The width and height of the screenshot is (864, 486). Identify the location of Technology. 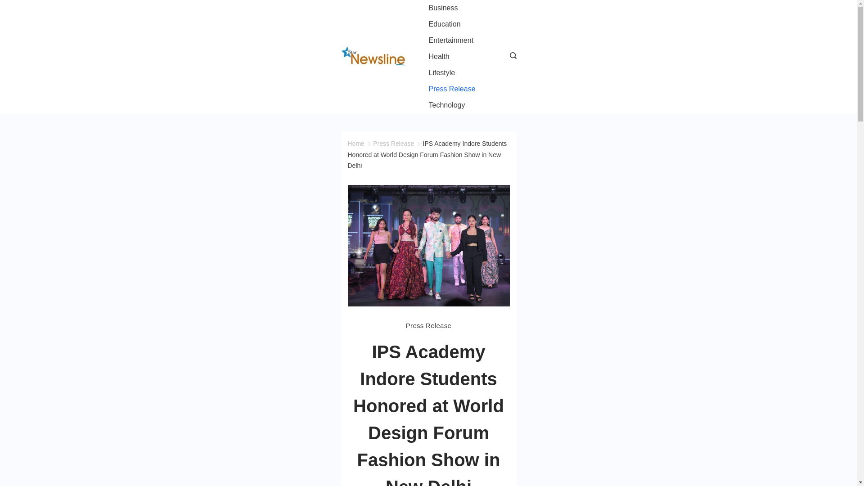
(447, 105).